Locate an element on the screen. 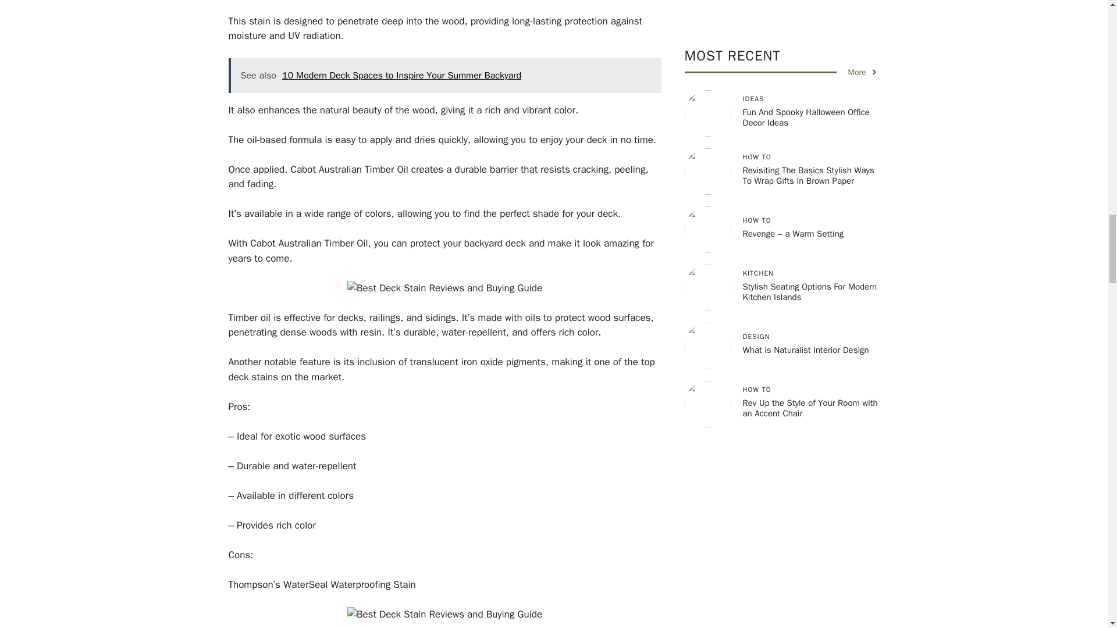 This screenshot has width=1117, height=628. Best Deck Stain Reviews and Buying Guide is located at coordinates (444, 615).